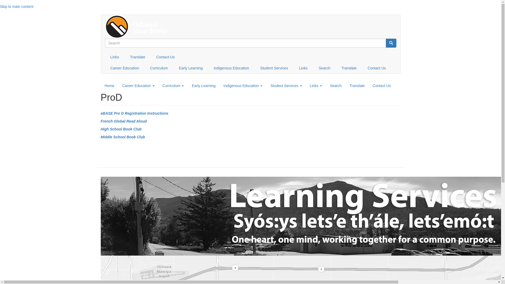 The image size is (505, 284). Describe the element at coordinates (377, 68) in the screenshot. I see `Contact Us` at that location.